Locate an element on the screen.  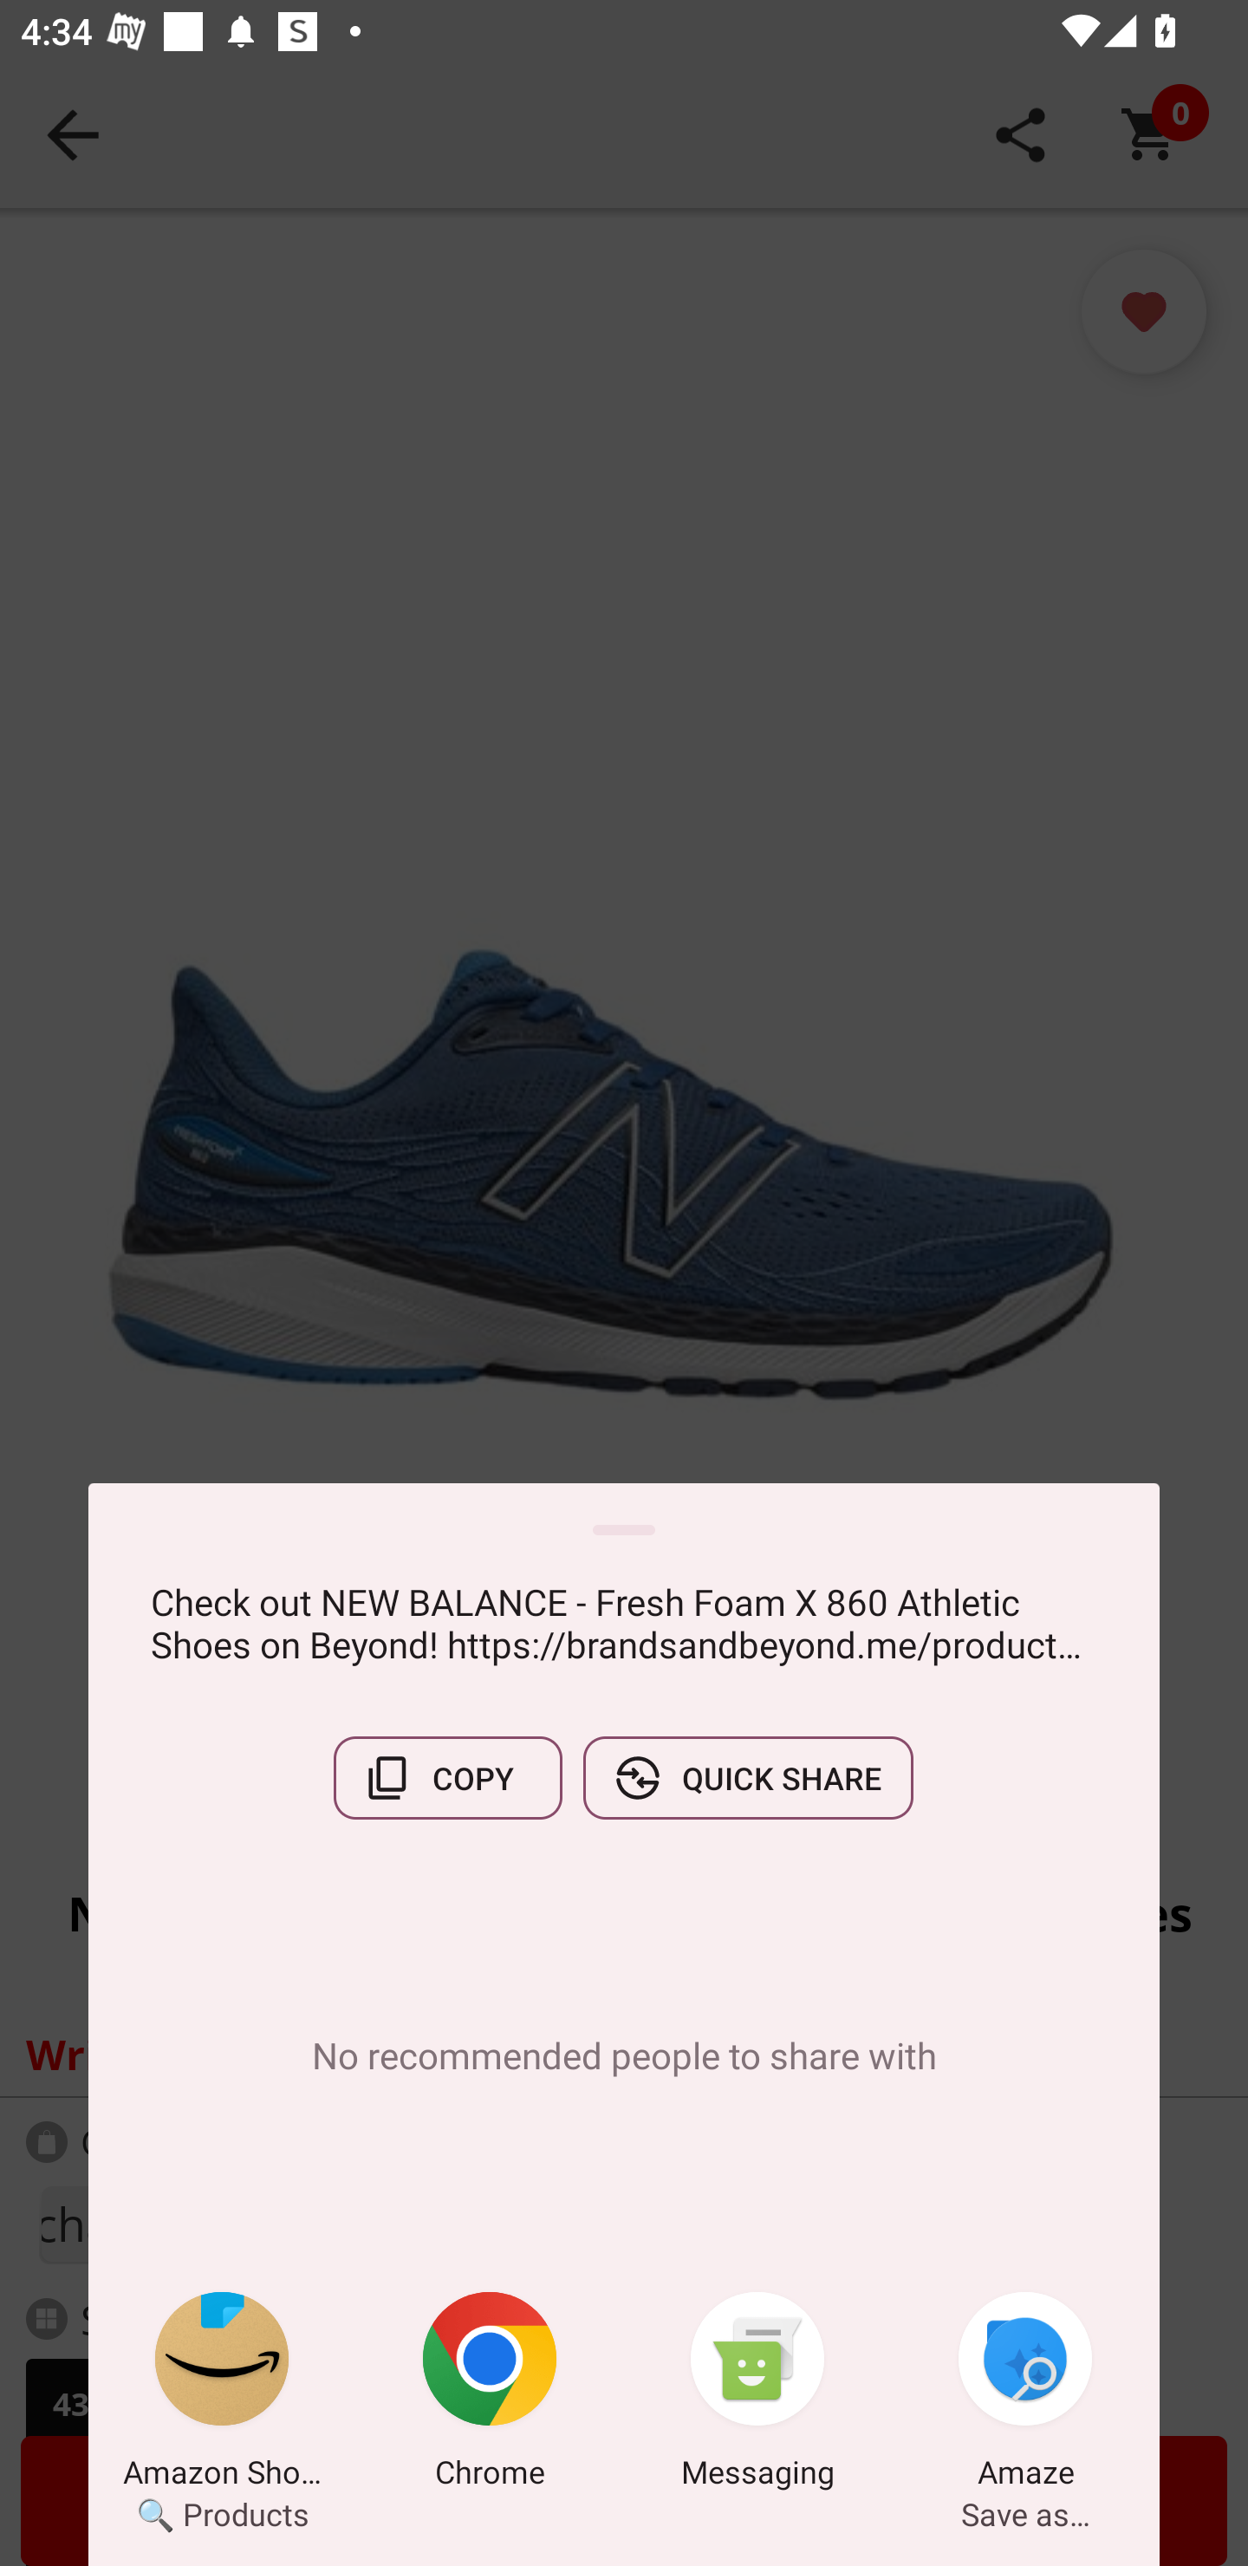
Chrome is located at coordinates (490, 2395).